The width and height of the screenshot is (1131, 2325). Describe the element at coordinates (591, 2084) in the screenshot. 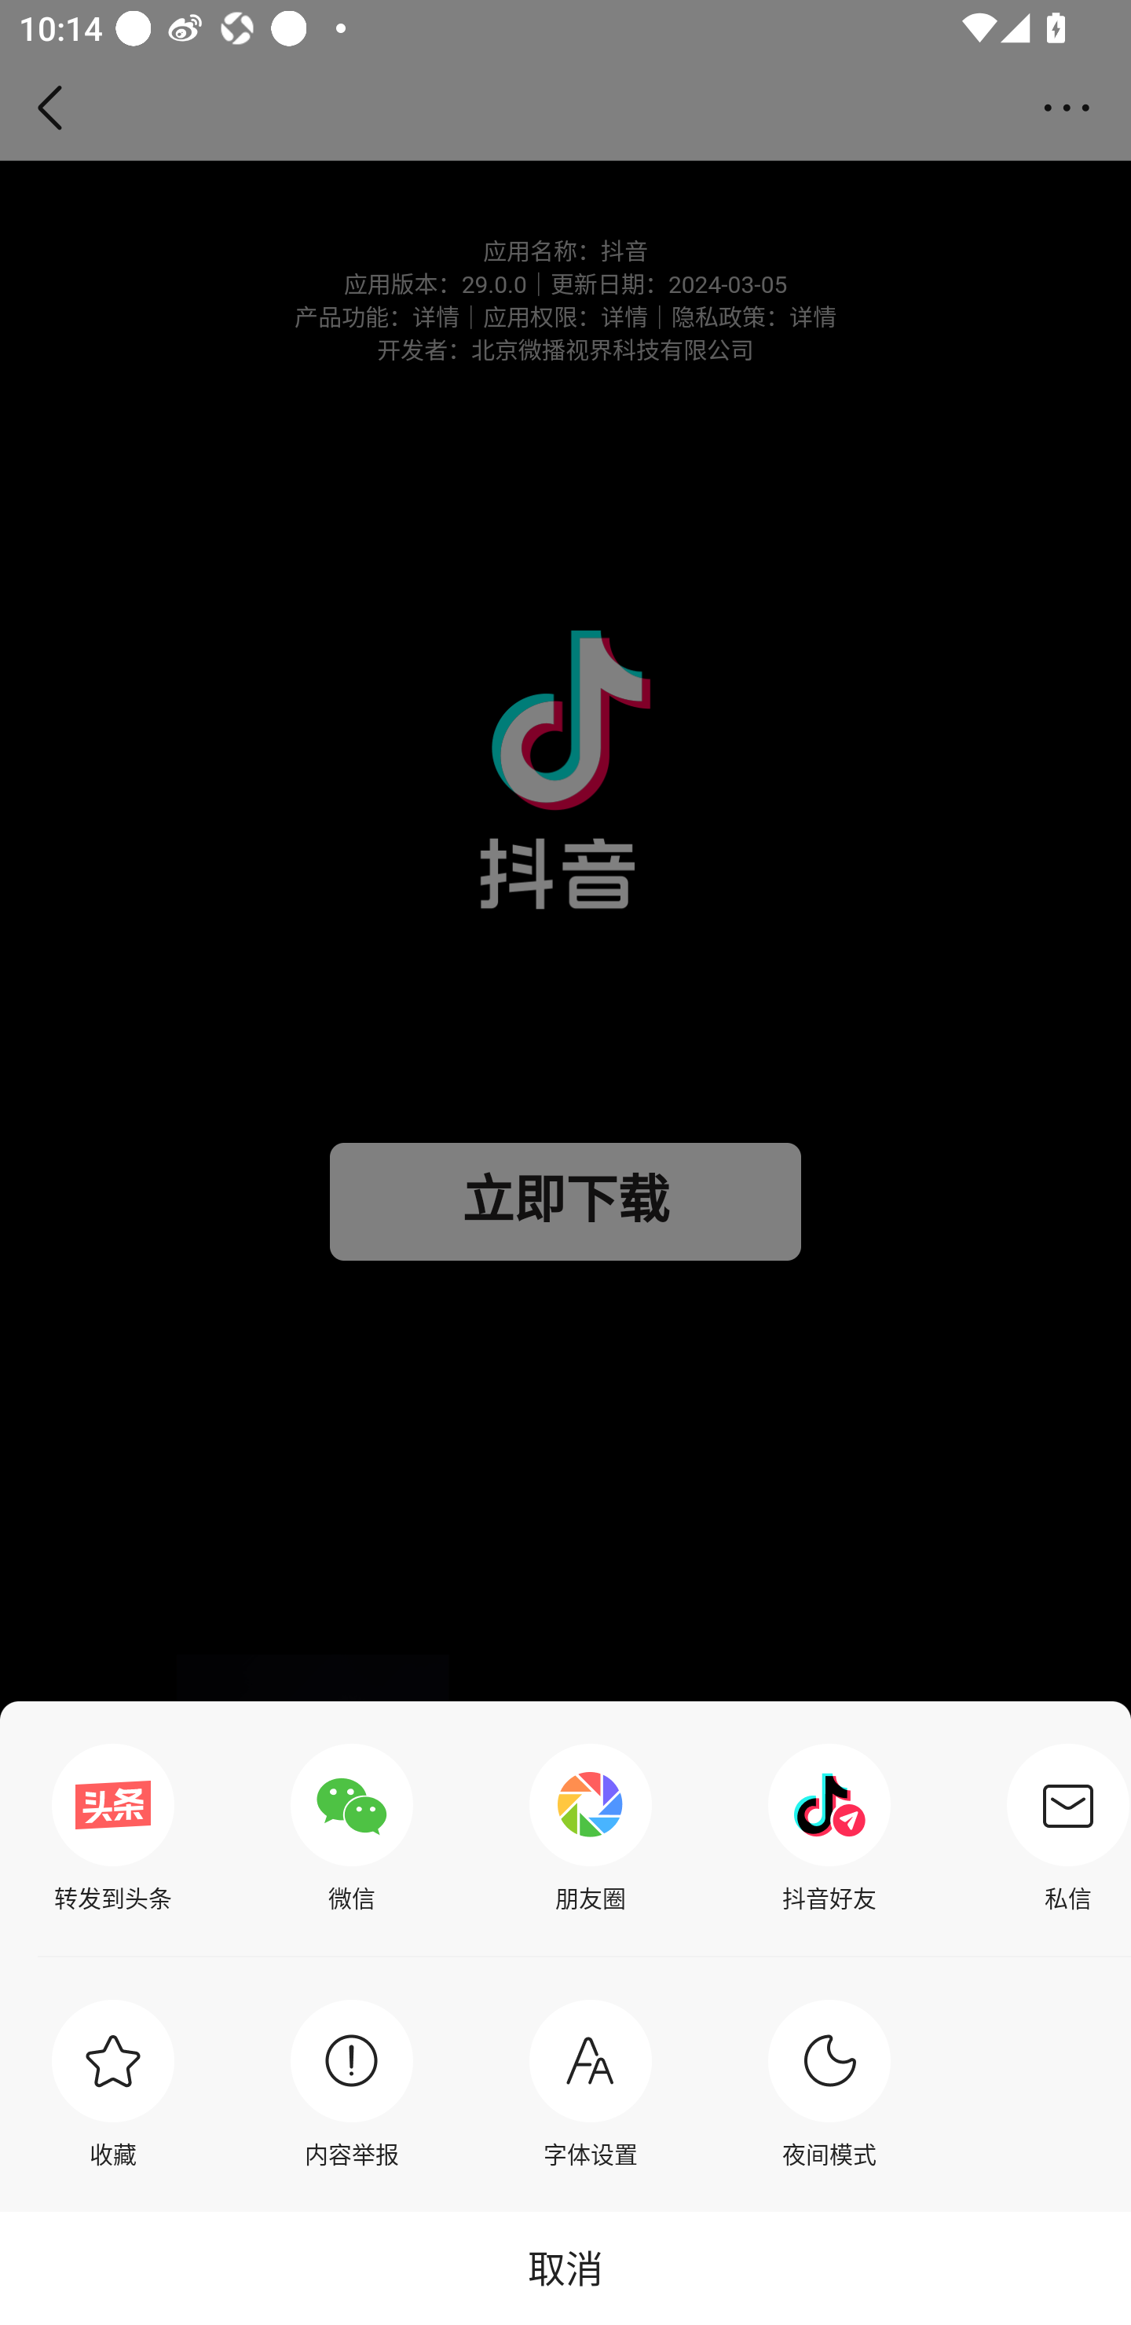

I see `字体设置` at that location.